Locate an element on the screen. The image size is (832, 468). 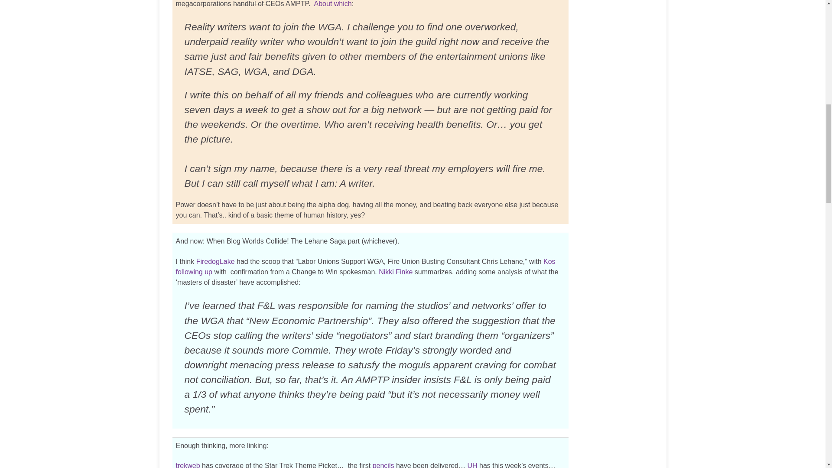
pencils is located at coordinates (383, 465).